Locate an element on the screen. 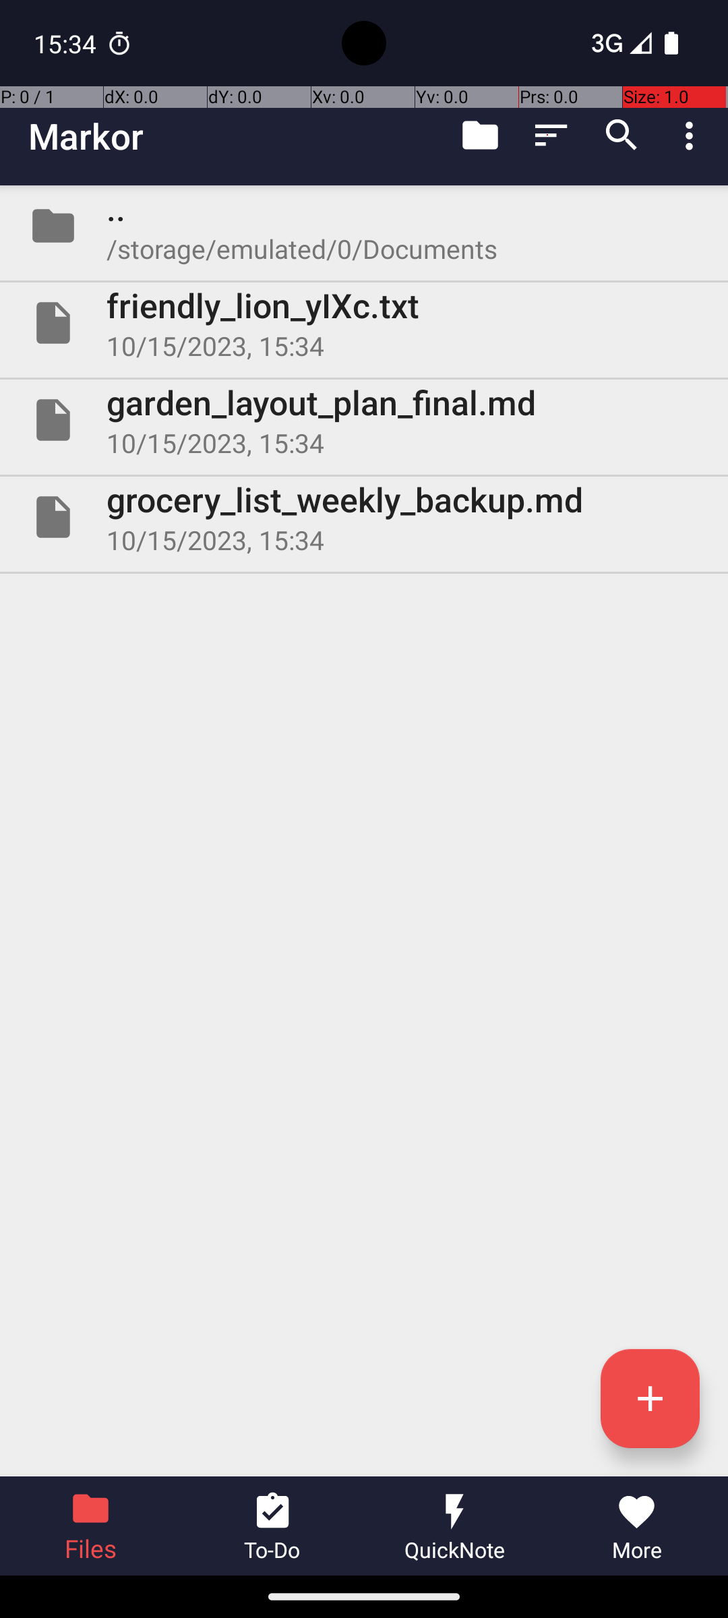 The width and height of the screenshot is (728, 1618). File grocery_list_weekly_backup.md  is located at coordinates (364, 516).